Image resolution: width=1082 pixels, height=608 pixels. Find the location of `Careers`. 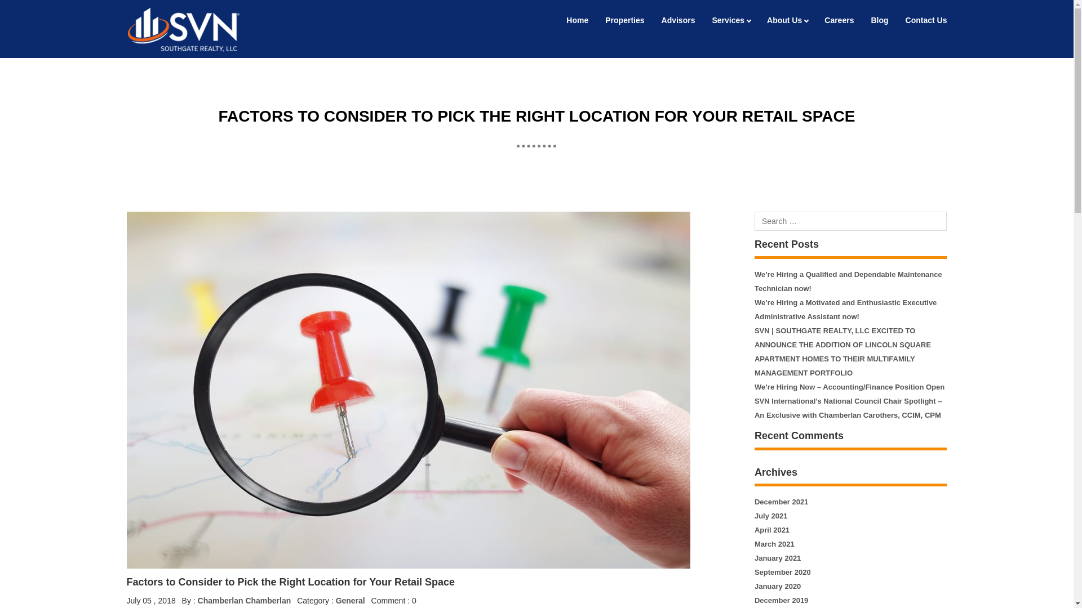

Careers is located at coordinates (839, 20).